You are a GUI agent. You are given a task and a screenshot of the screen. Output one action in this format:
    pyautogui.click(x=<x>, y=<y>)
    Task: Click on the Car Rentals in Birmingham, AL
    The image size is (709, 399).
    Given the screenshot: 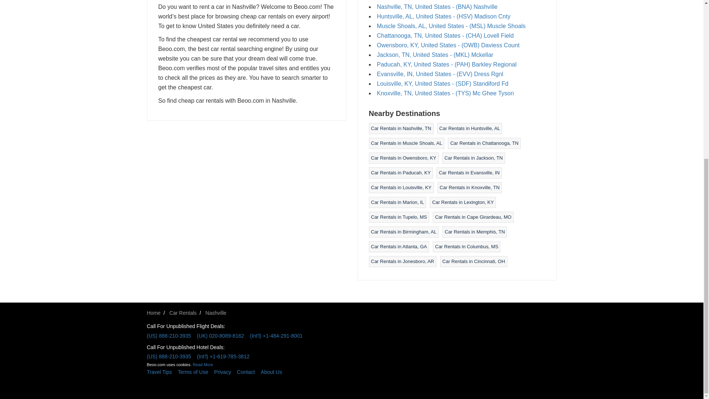 What is the action you would take?
    pyautogui.click(x=404, y=232)
    